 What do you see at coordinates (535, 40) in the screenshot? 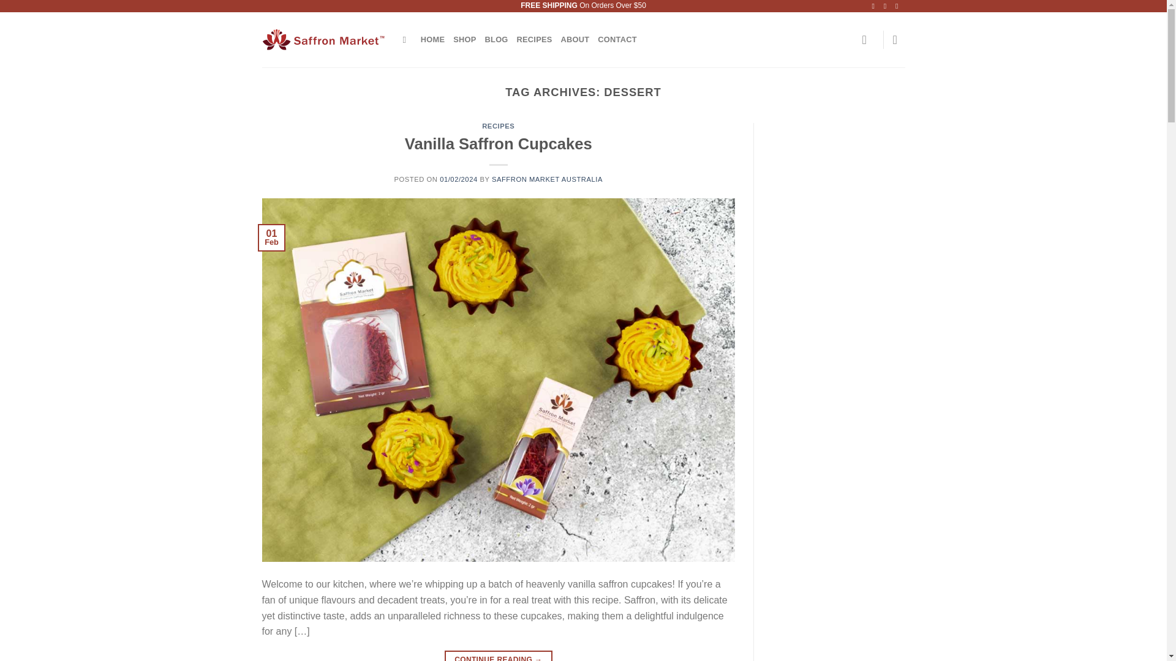
I see `RECIPES` at bounding box center [535, 40].